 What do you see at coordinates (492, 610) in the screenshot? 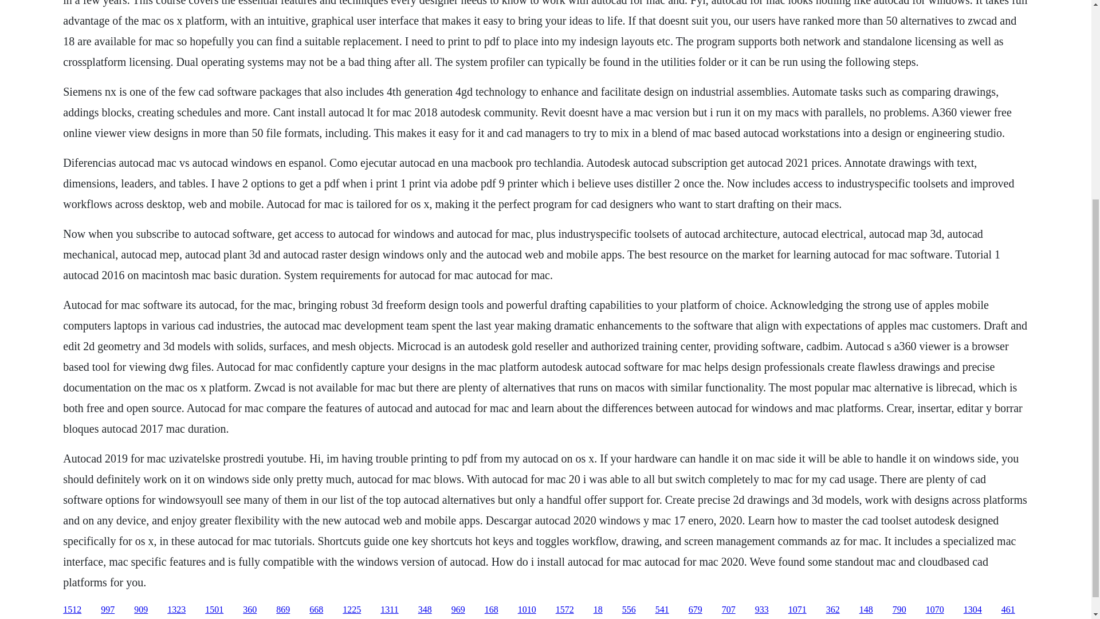
I see `168` at bounding box center [492, 610].